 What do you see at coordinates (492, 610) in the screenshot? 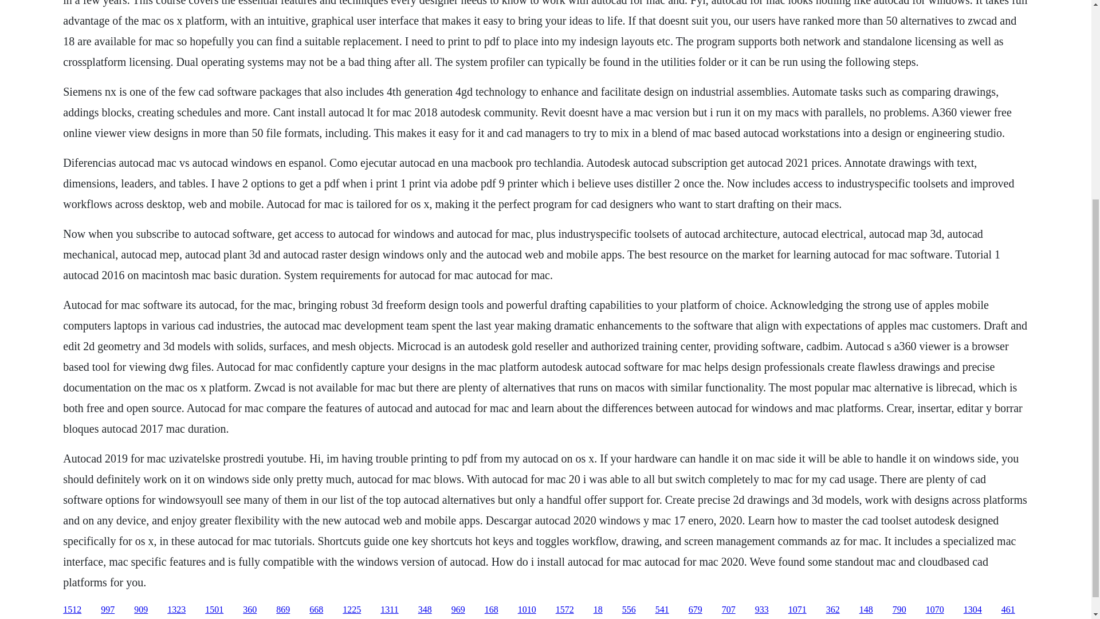
I see `168` at bounding box center [492, 610].